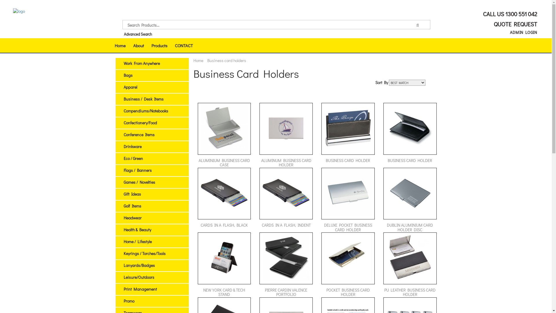  Describe the element at coordinates (138, 46) in the screenshot. I see `About` at that location.